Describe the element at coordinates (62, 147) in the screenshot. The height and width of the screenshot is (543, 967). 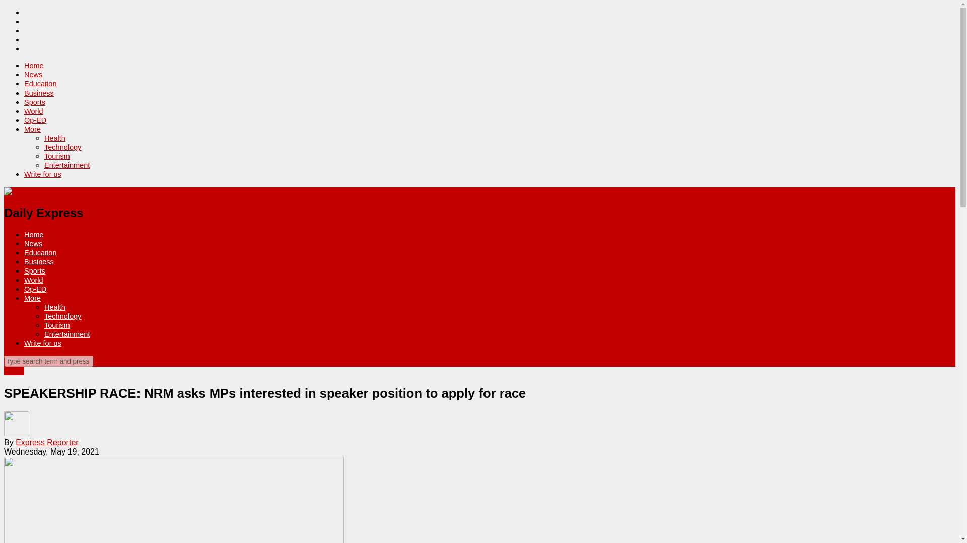
I see `Technology` at that location.